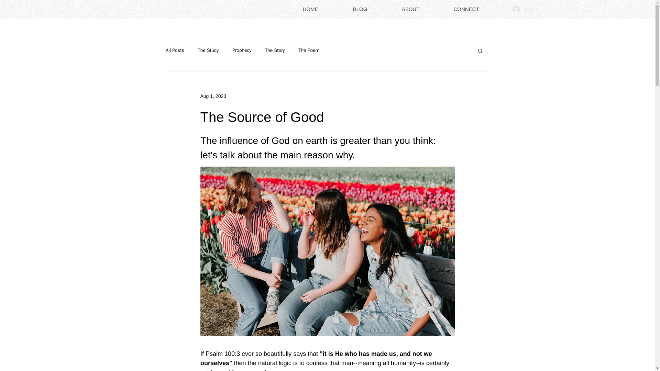  Describe the element at coordinates (410, 9) in the screenshot. I see `ABOUT` at that location.